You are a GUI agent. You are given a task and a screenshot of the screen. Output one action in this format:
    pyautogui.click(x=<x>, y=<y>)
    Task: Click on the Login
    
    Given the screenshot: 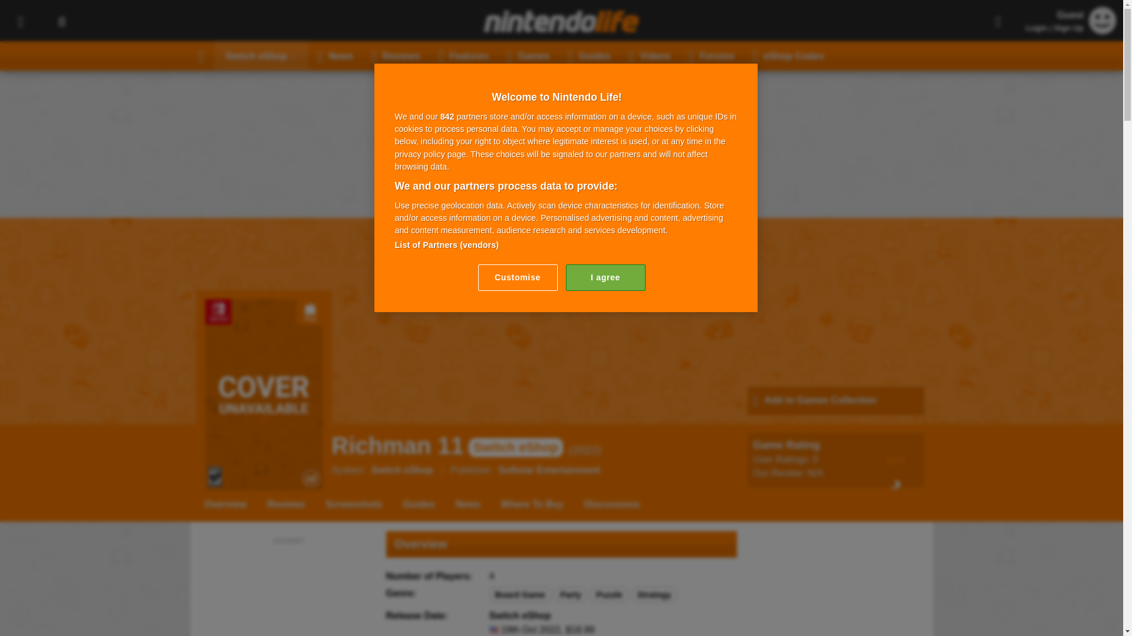 What is the action you would take?
    pyautogui.click(x=1036, y=28)
    